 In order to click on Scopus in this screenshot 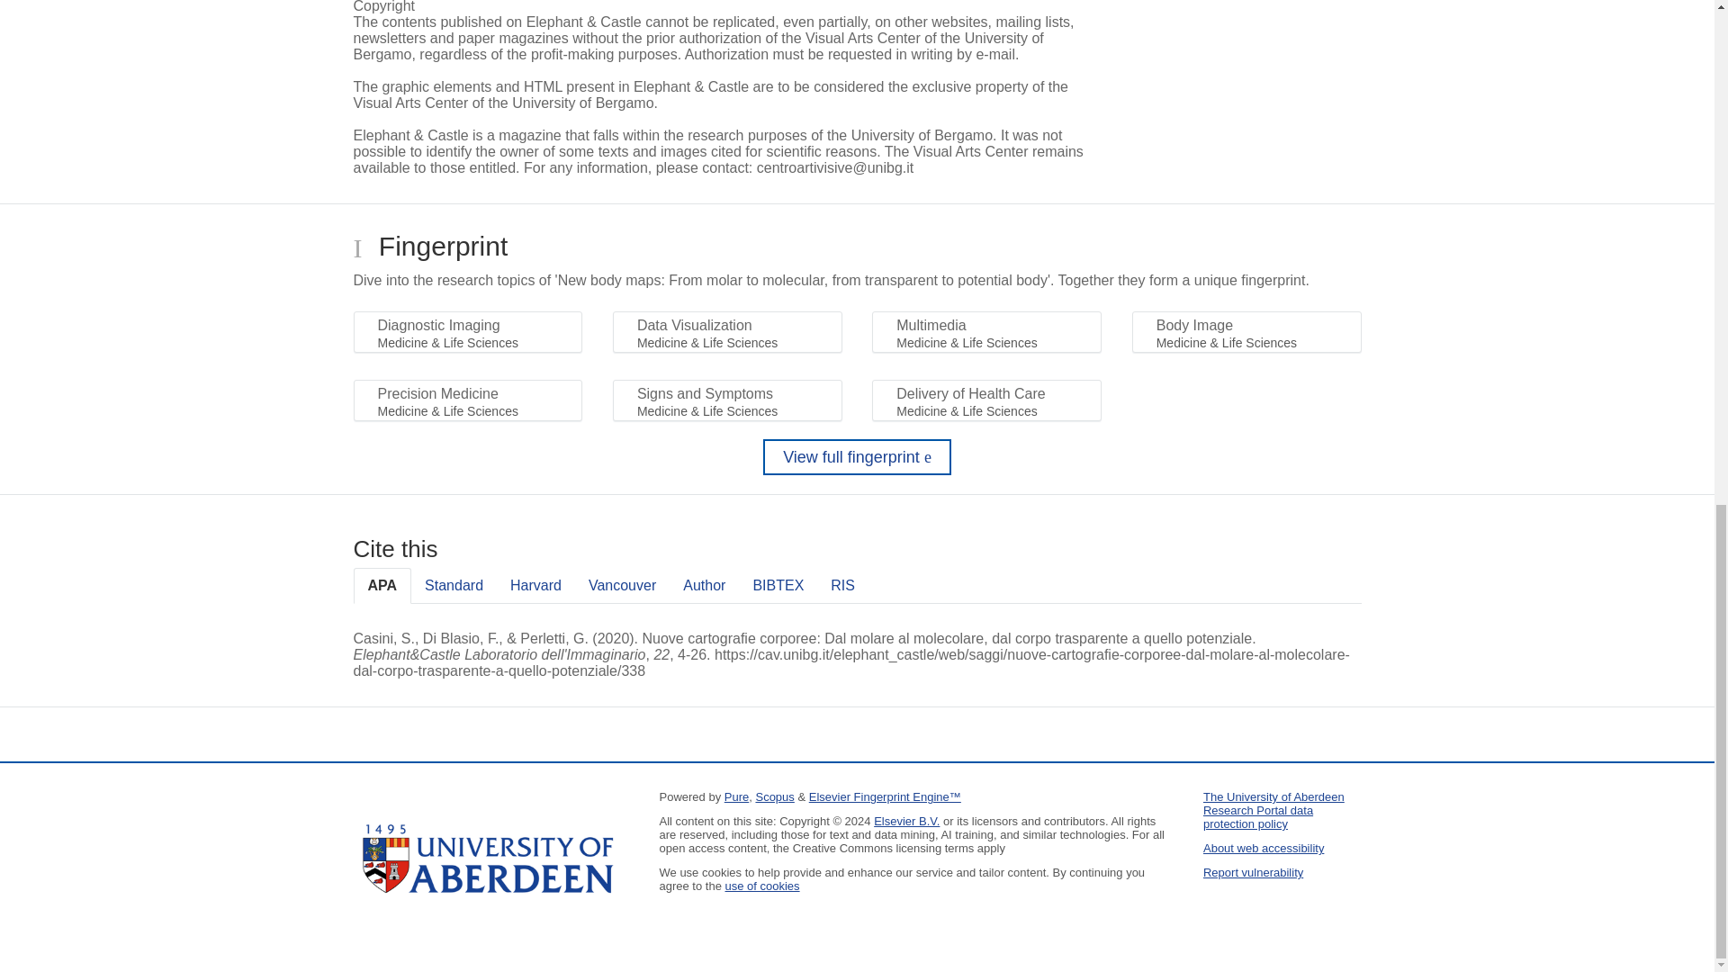, I will do `click(774, 797)`.